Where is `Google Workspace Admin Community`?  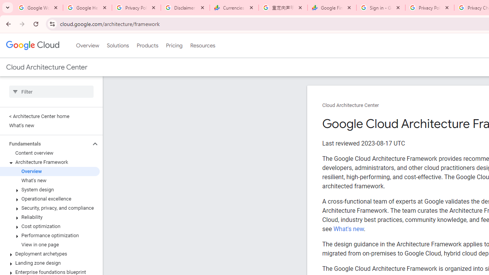
Google Workspace Admin Community is located at coordinates (39, 8).